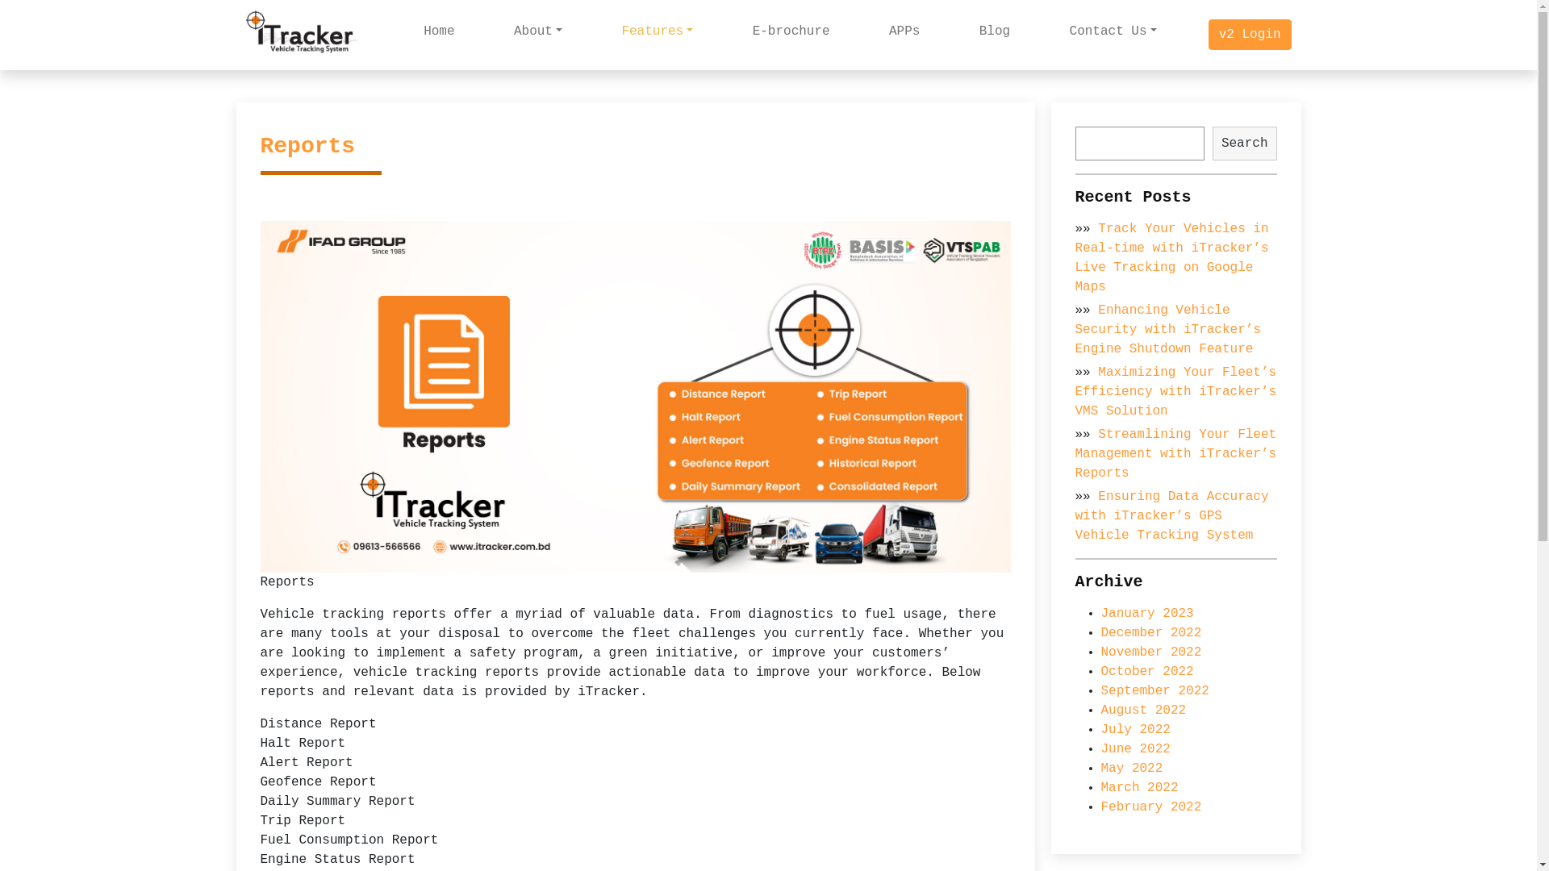 The width and height of the screenshot is (1549, 871). I want to click on February 2022, so click(1150, 807).